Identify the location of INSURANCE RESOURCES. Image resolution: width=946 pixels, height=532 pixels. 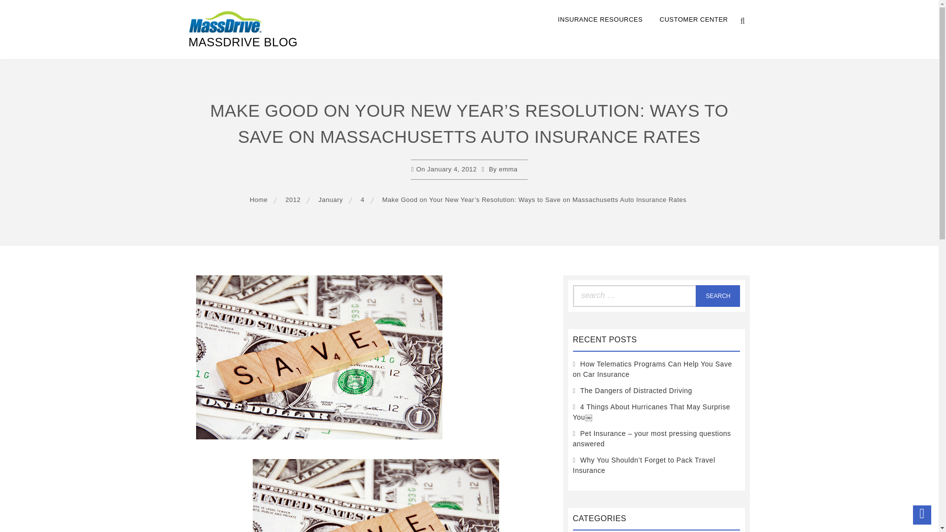
(600, 19).